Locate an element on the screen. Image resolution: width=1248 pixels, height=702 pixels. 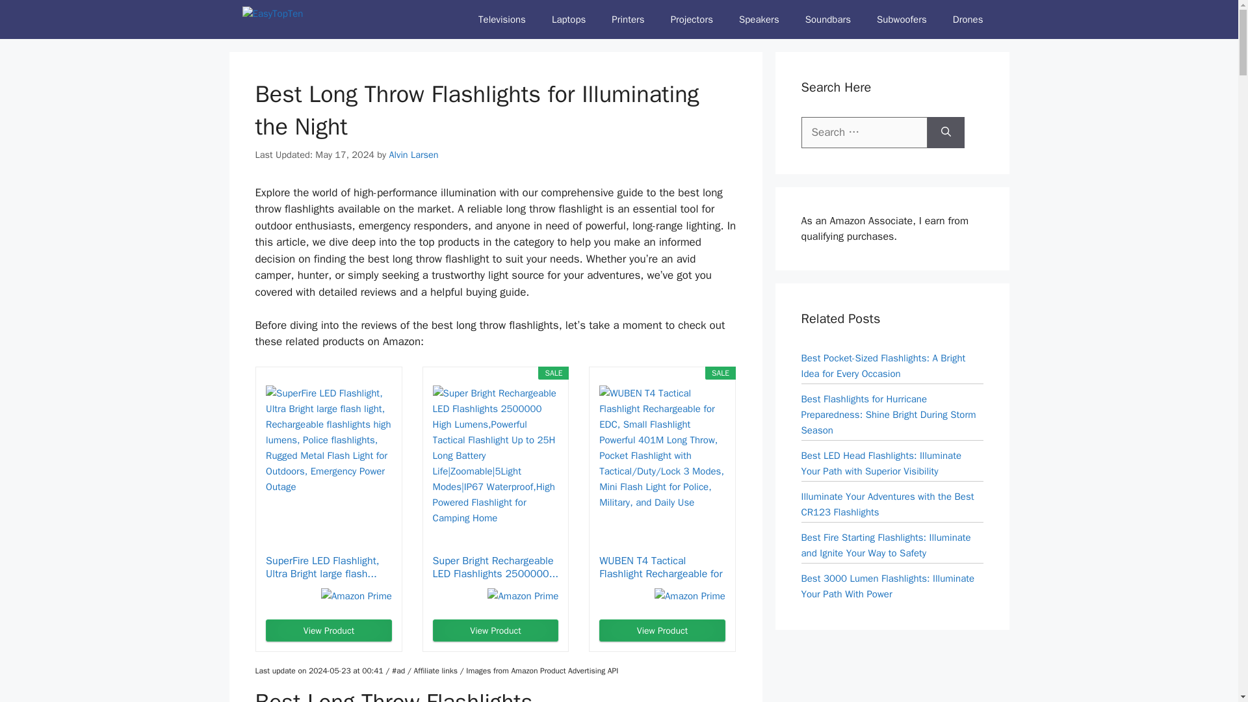
Drones is located at coordinates (967, 19).